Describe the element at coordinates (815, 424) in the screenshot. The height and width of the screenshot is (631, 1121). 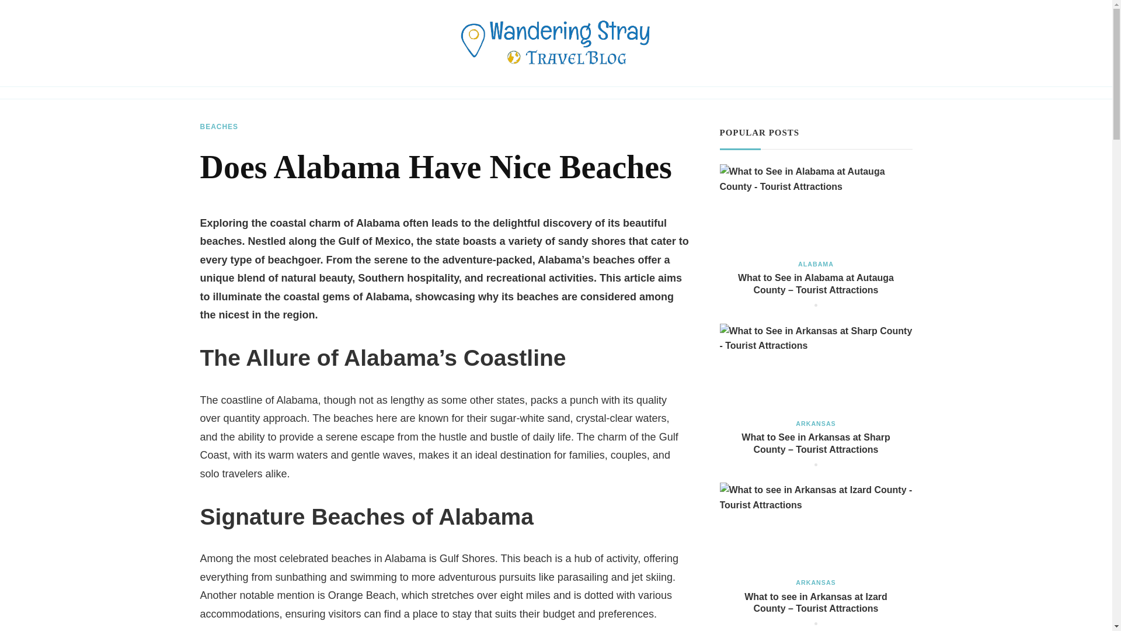
I see `ARKANSAS` at that location.